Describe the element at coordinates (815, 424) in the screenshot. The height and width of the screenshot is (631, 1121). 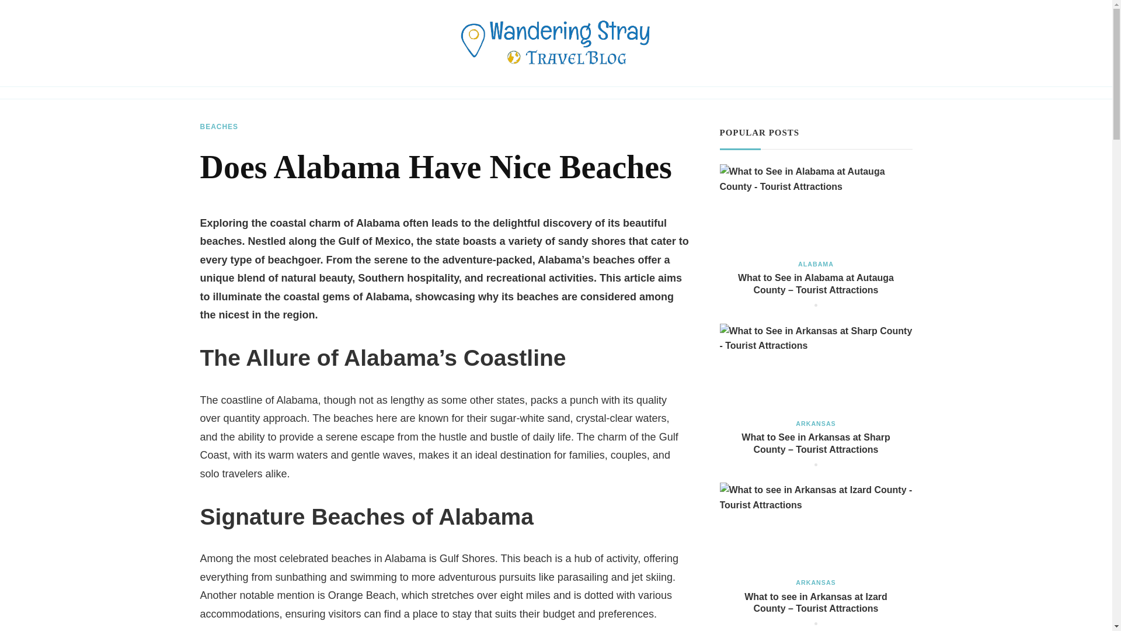
I see `ARKANSAS` at that location.